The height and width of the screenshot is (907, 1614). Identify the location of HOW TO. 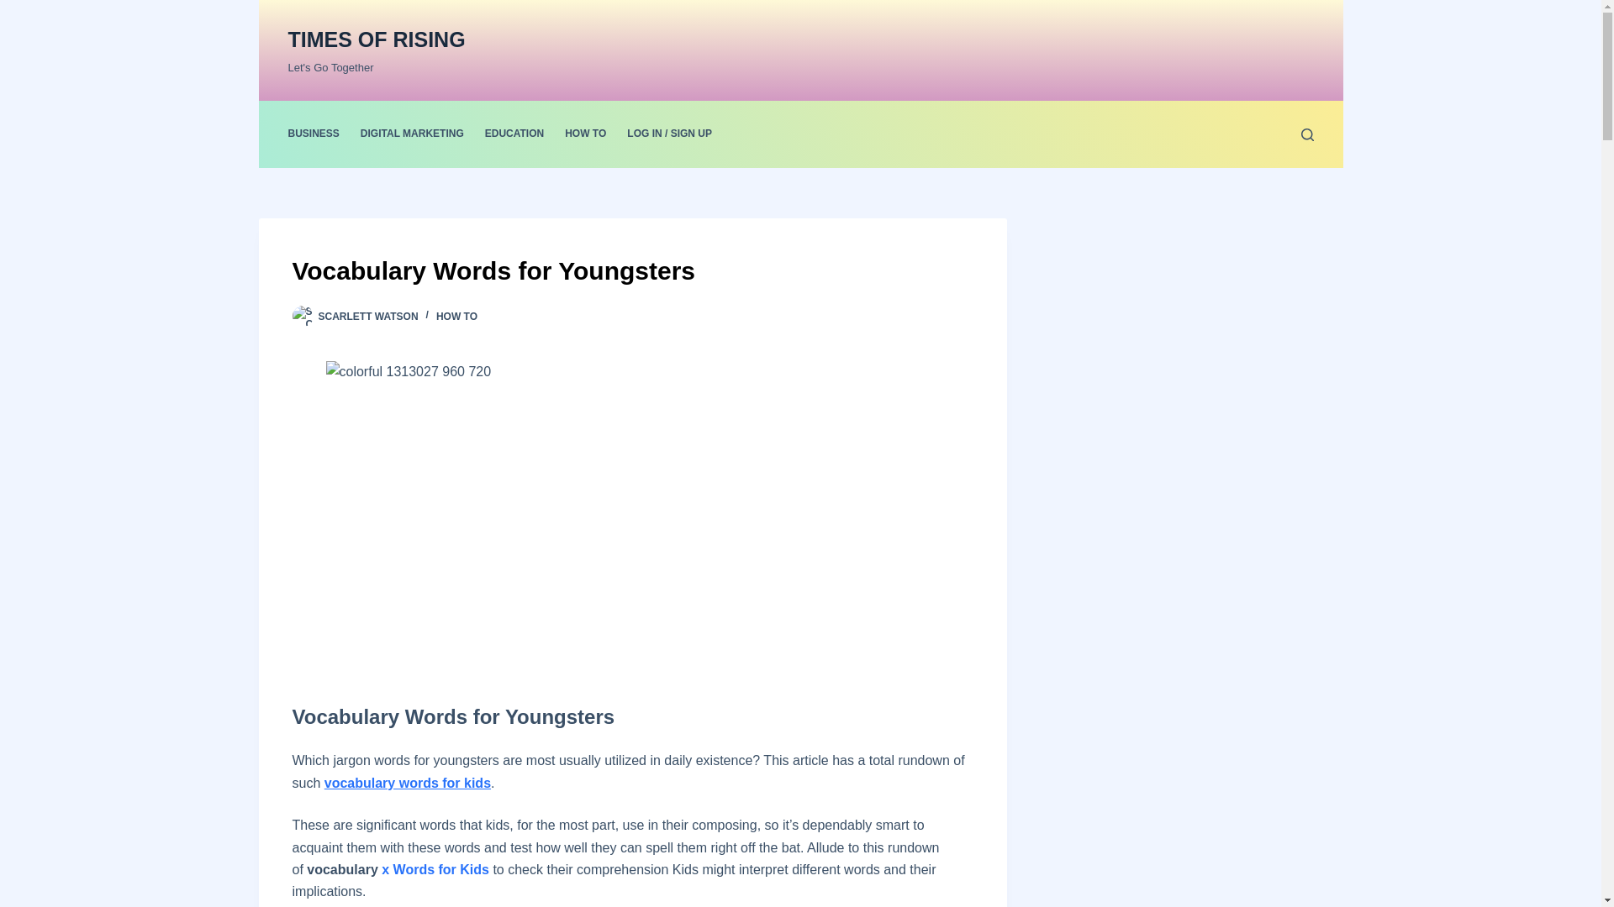
(456, 317).